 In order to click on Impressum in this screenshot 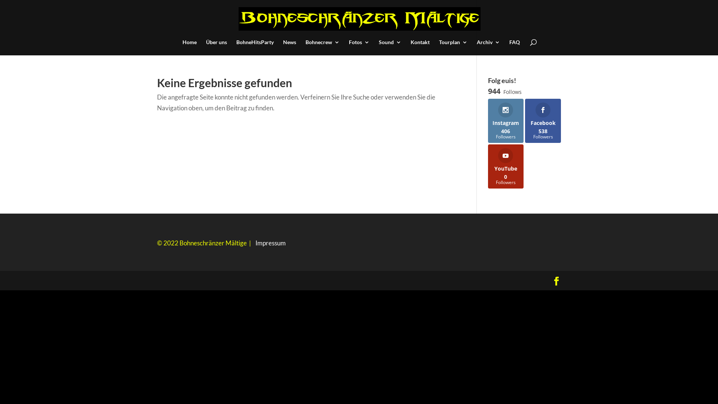, I will do `click(271, 243)`.